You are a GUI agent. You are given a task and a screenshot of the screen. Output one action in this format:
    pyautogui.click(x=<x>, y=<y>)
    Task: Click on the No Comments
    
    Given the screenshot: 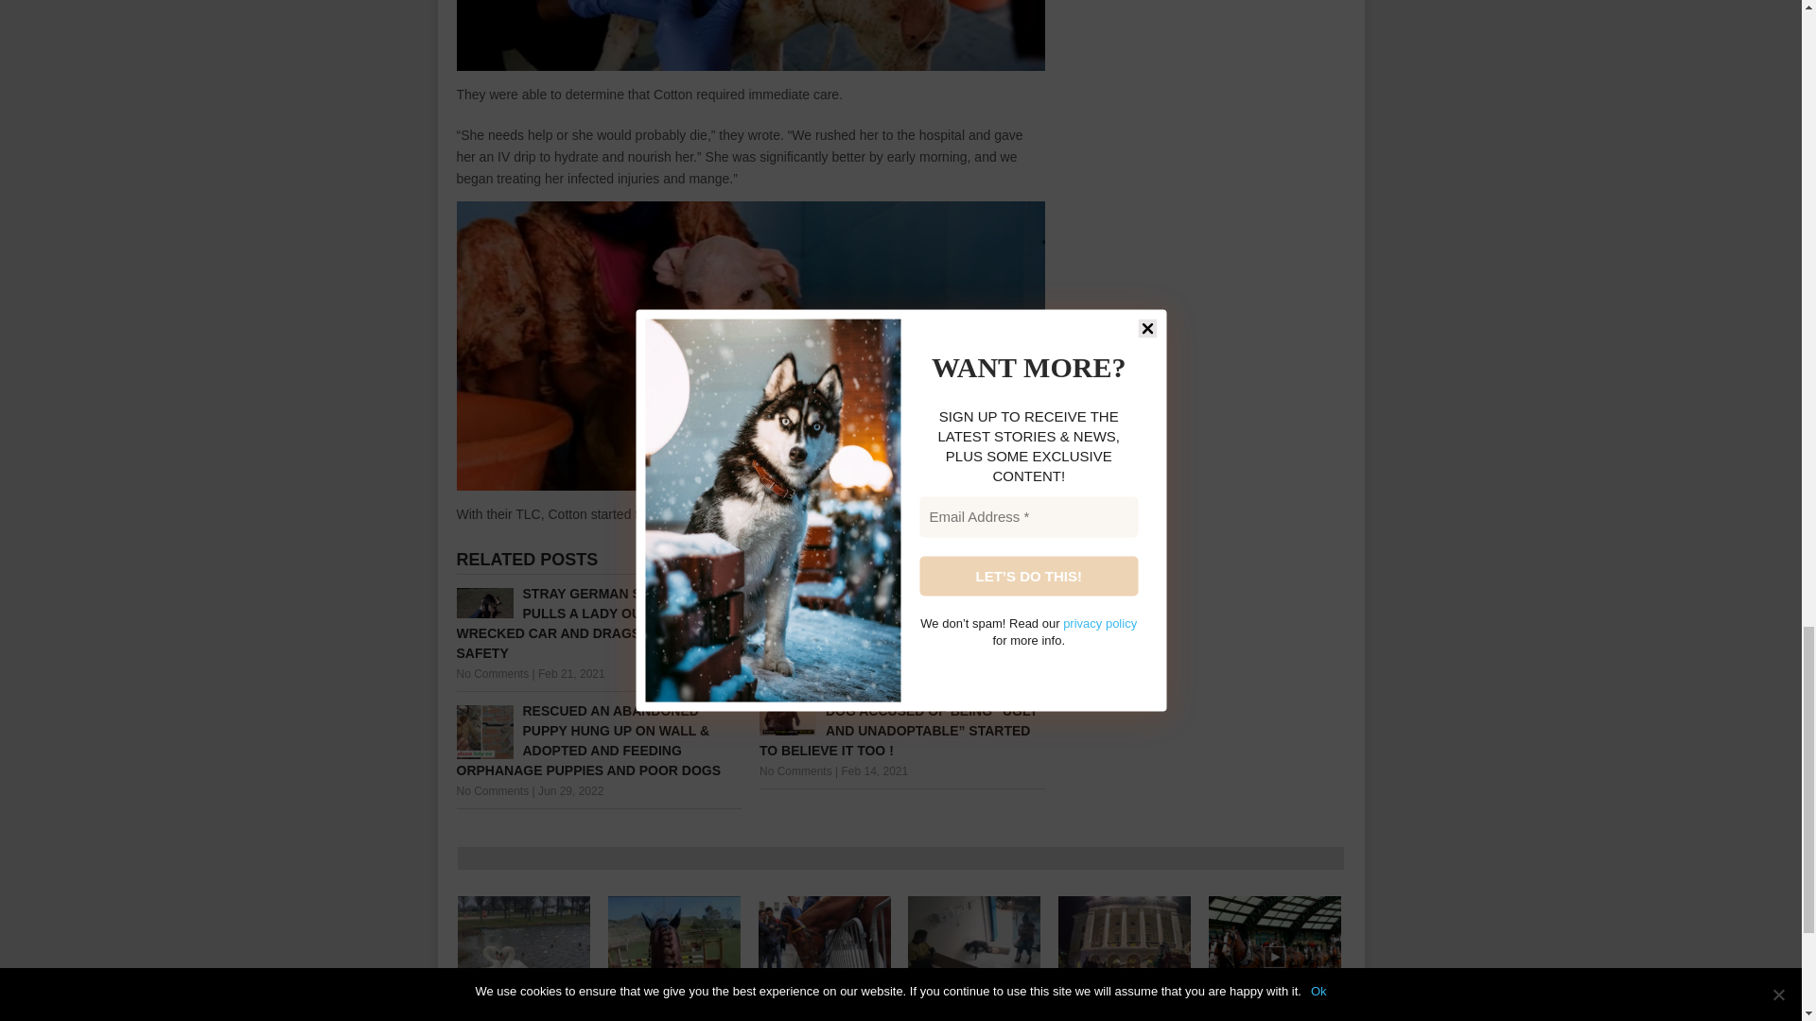 What is the action you would take?
    pyautogui.click(x=794, y=770)
    